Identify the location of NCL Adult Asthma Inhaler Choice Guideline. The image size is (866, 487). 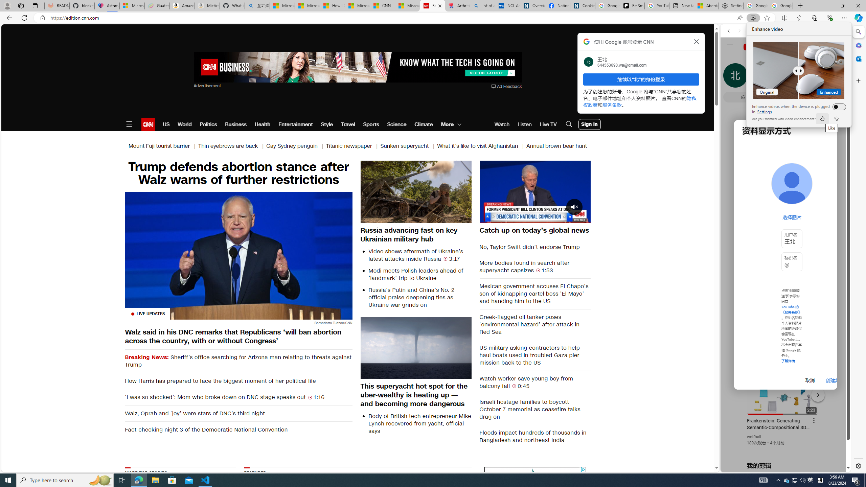
(507, 6).